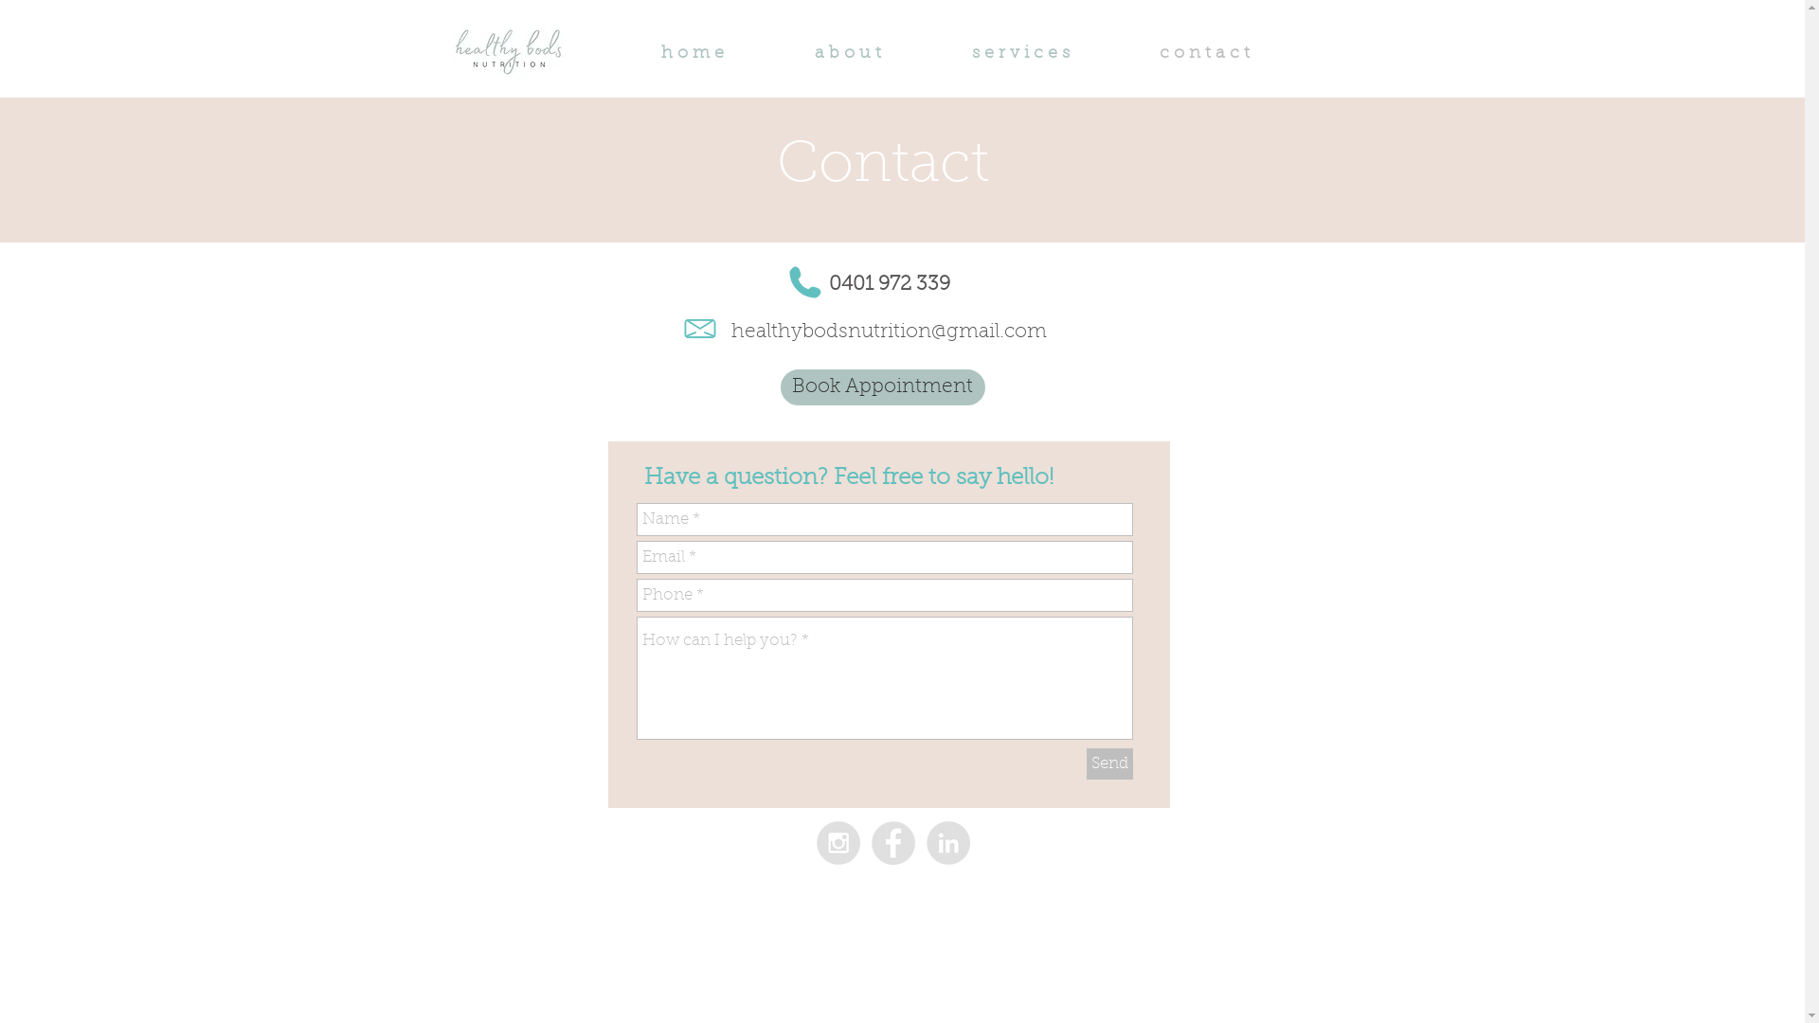 This screenshot has width=1819, height=1023. What do you see at coordinates (876, 54) in the screenshot?
I see `a b o u t` at bounding box center [876, 54].